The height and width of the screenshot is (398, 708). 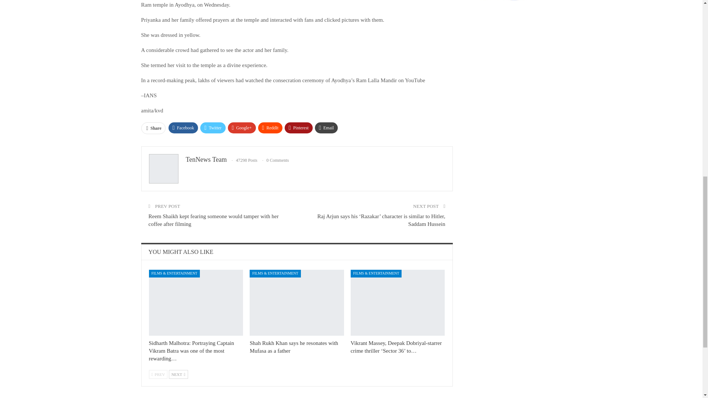 I want to click on ReddIt, so click(x=270, y=128).